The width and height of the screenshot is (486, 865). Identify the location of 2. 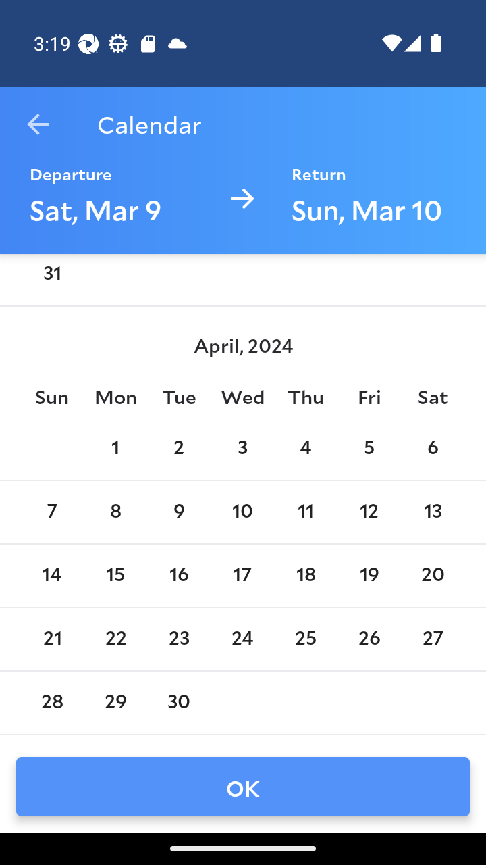
(178, 449).